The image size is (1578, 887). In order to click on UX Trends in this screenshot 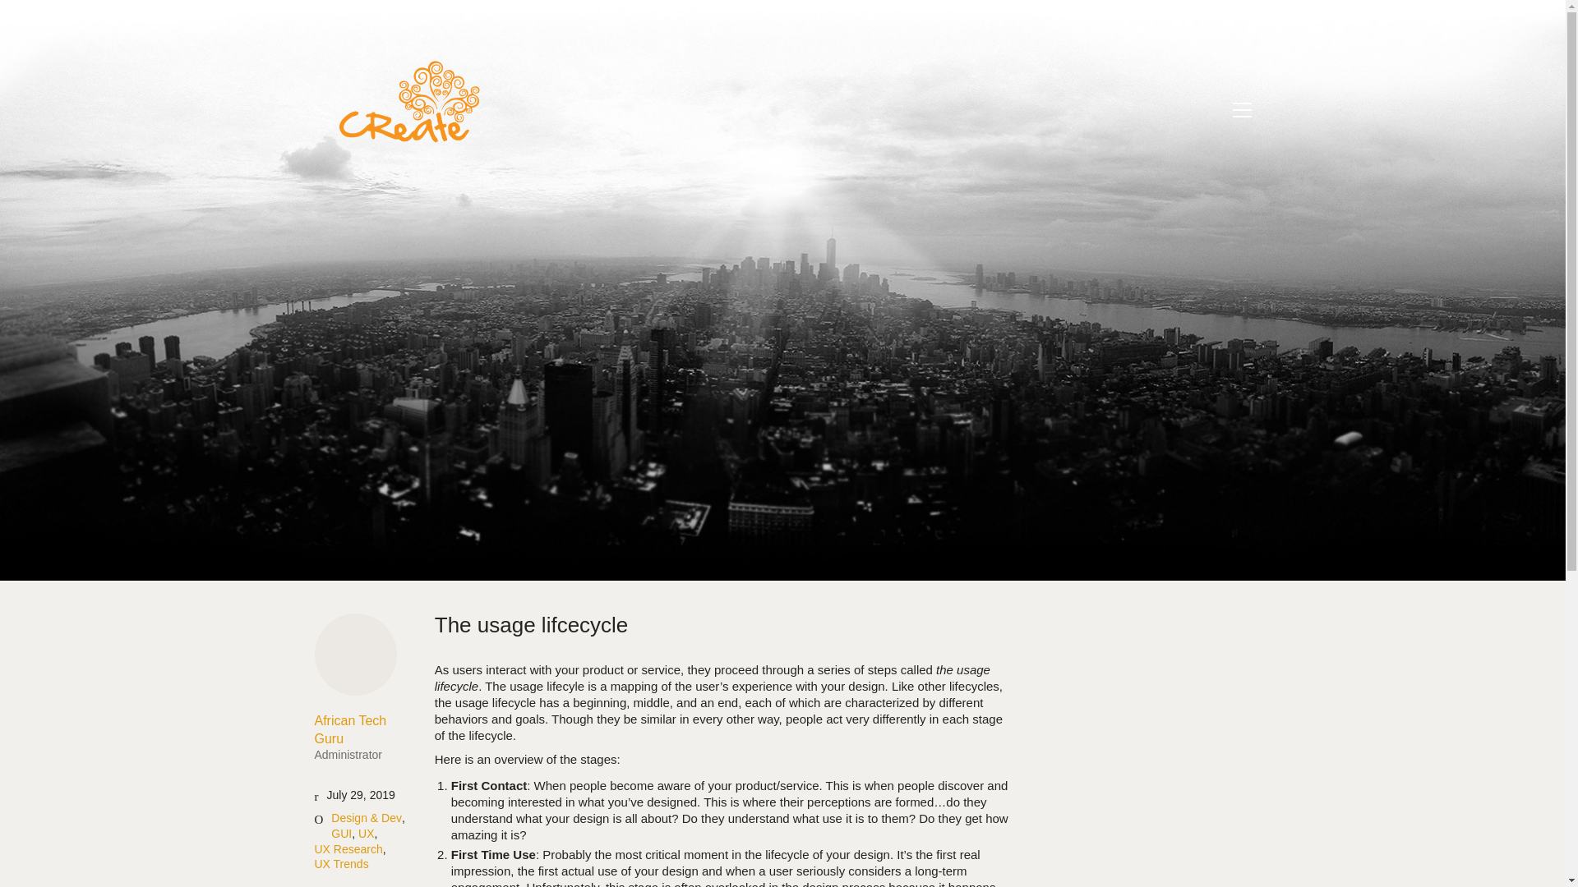, I will do `click(366, 833)`.